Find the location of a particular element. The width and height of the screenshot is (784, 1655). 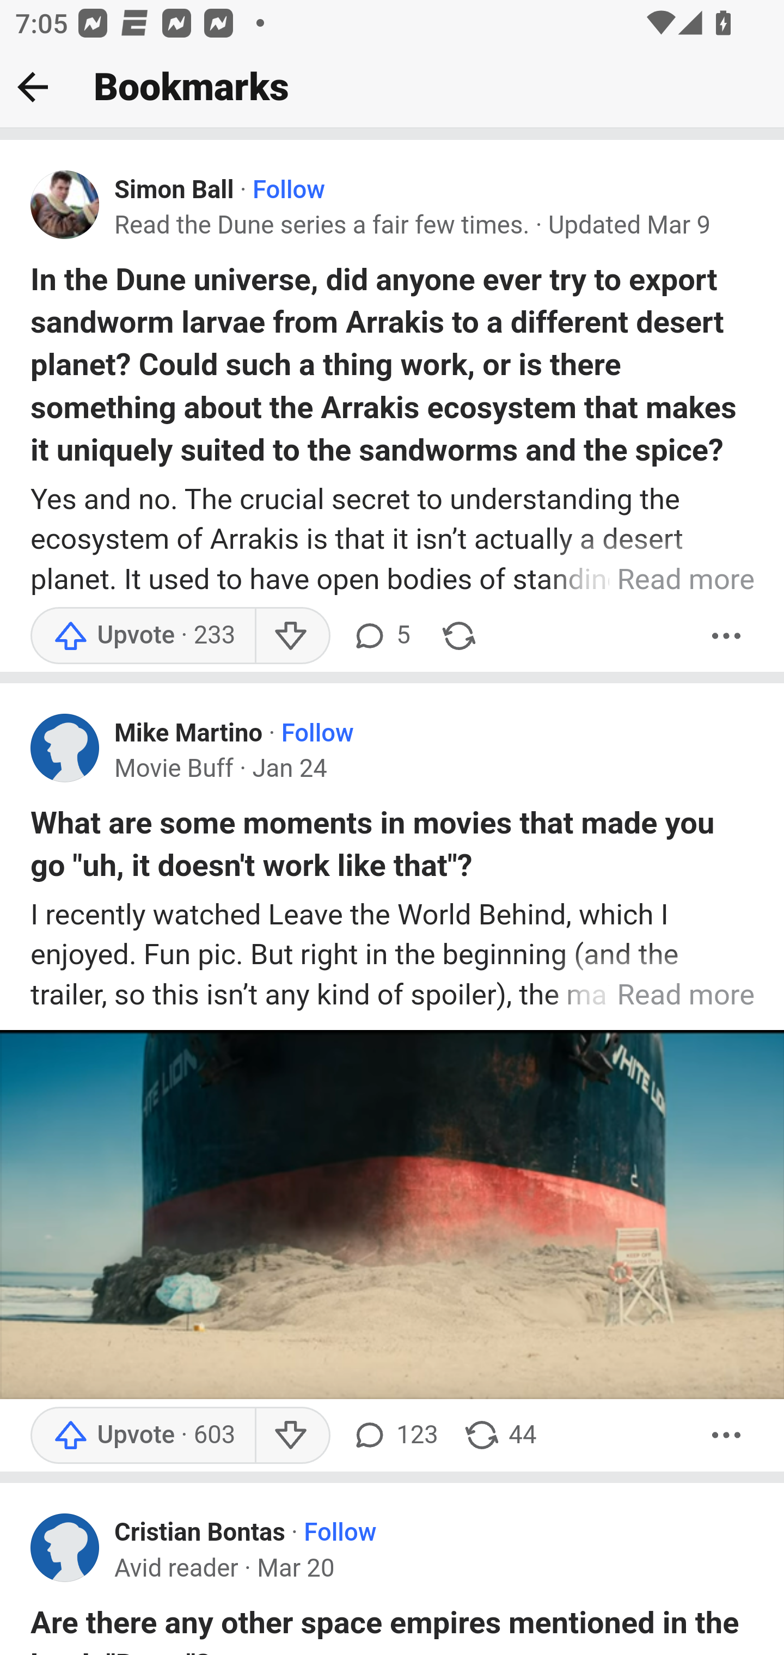

Back is located at coordinates (33, 87).